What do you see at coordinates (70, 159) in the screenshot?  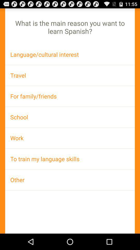 I see `swipe until to train my item` at bounding box center [70, 159].